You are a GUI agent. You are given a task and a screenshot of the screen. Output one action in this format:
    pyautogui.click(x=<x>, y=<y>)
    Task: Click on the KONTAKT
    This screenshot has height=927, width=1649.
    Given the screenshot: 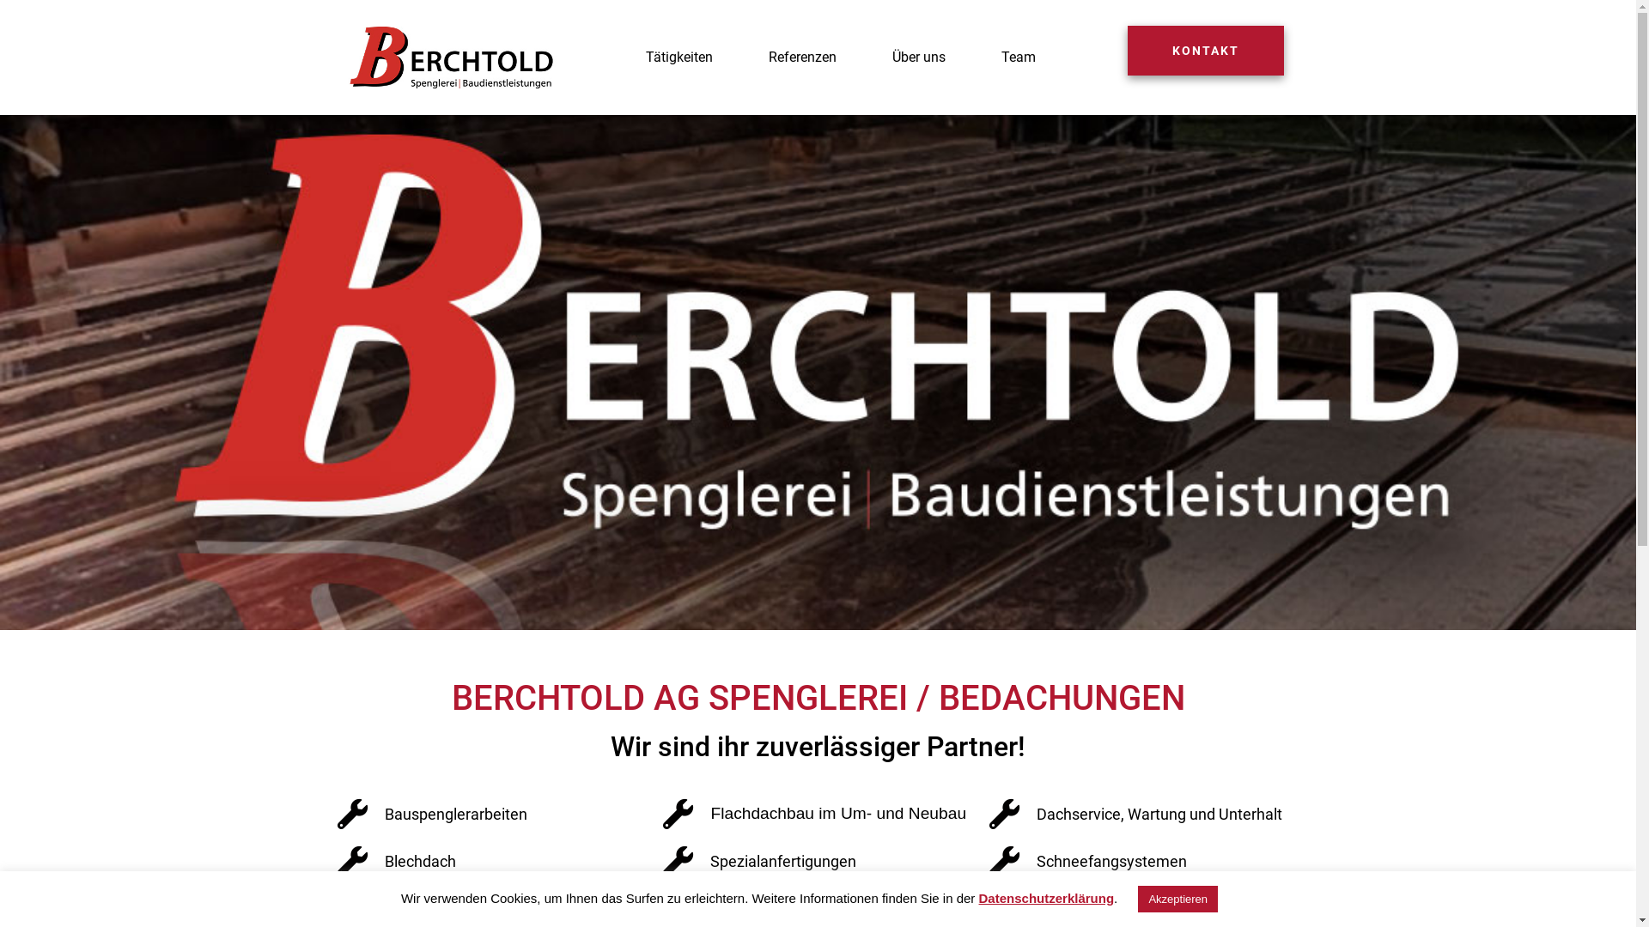 What is the action you would take?
    pyautogui.click(x=1206, y=51)
    